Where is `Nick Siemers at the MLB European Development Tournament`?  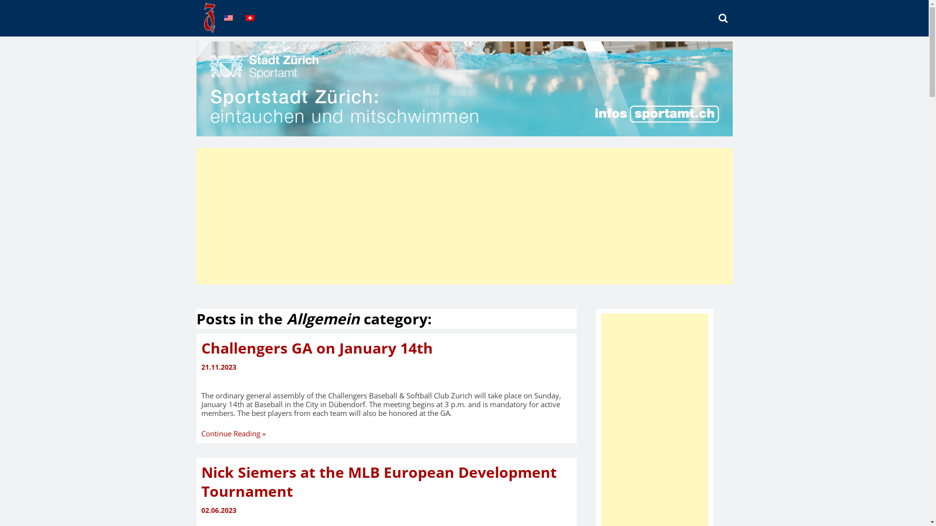
Nick Siemers at the MLB European Development Tournament is located at coordinates (378, 482).